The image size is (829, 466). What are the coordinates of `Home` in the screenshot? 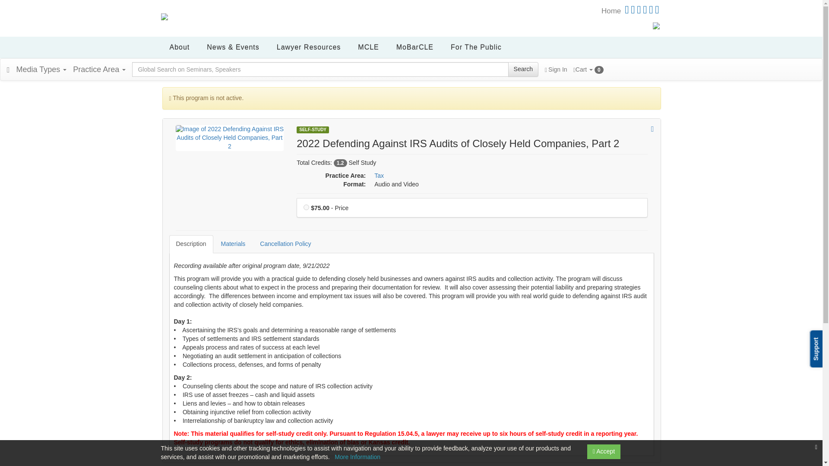 It's located at (611, 11).